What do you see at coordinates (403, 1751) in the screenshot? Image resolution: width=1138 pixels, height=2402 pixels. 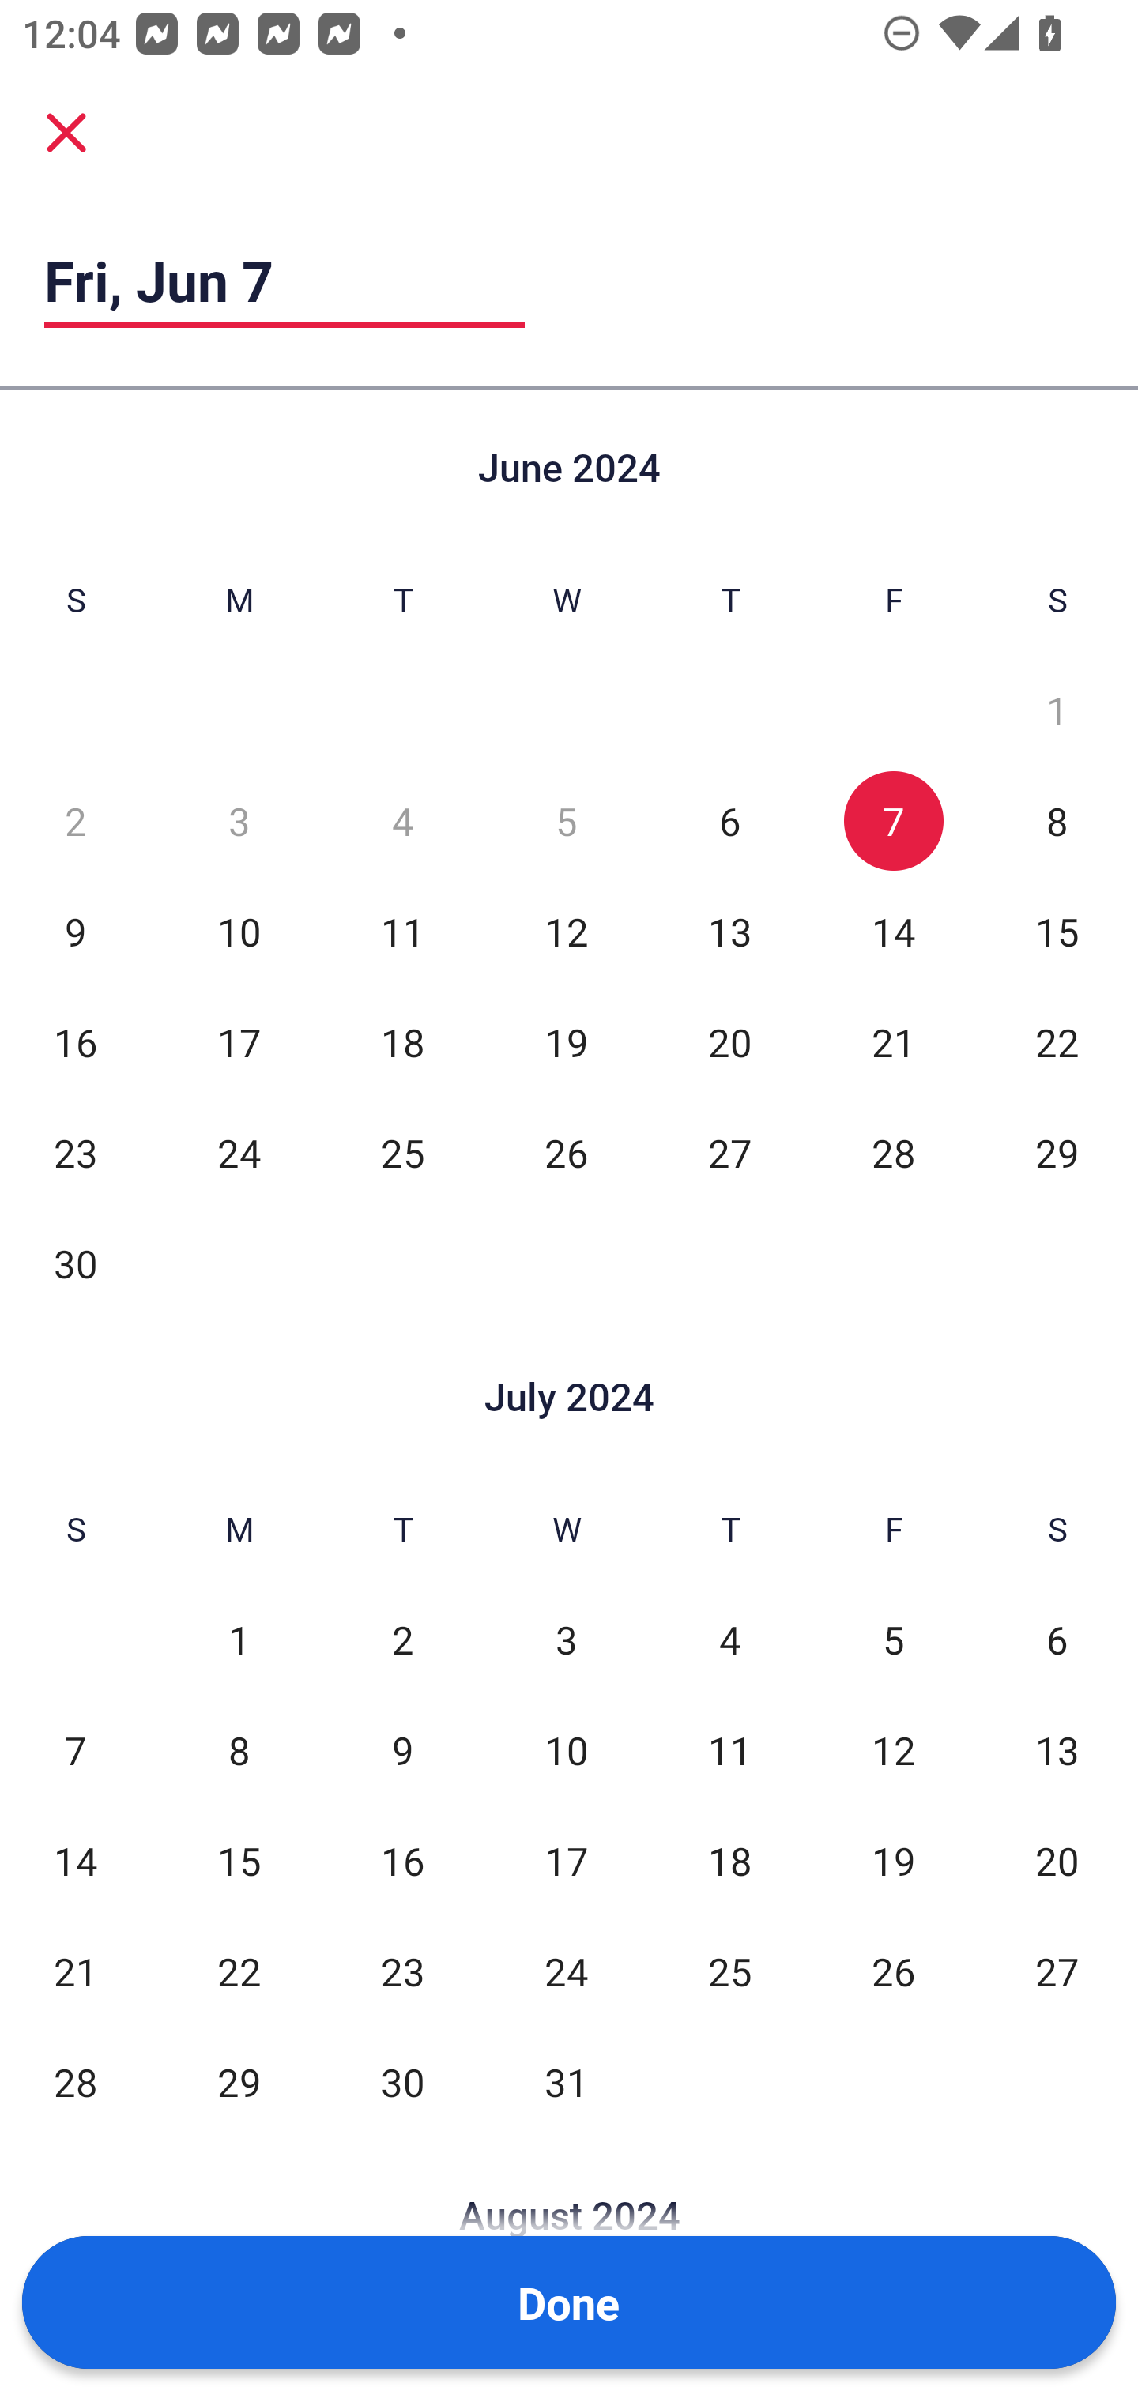 I see `9 Tue, Jul 9, Not Selected` at bounding box center [403, 1751].